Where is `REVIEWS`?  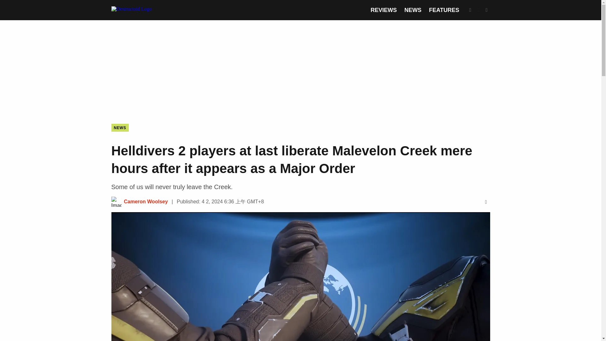
REVIEWS is located at coordinates (383, 10).